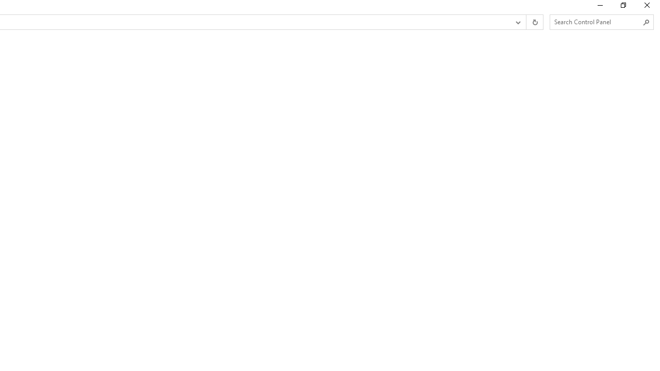 This screenshot has width=660, height=371. I want to click on Previous Locations, so click(517, 22).